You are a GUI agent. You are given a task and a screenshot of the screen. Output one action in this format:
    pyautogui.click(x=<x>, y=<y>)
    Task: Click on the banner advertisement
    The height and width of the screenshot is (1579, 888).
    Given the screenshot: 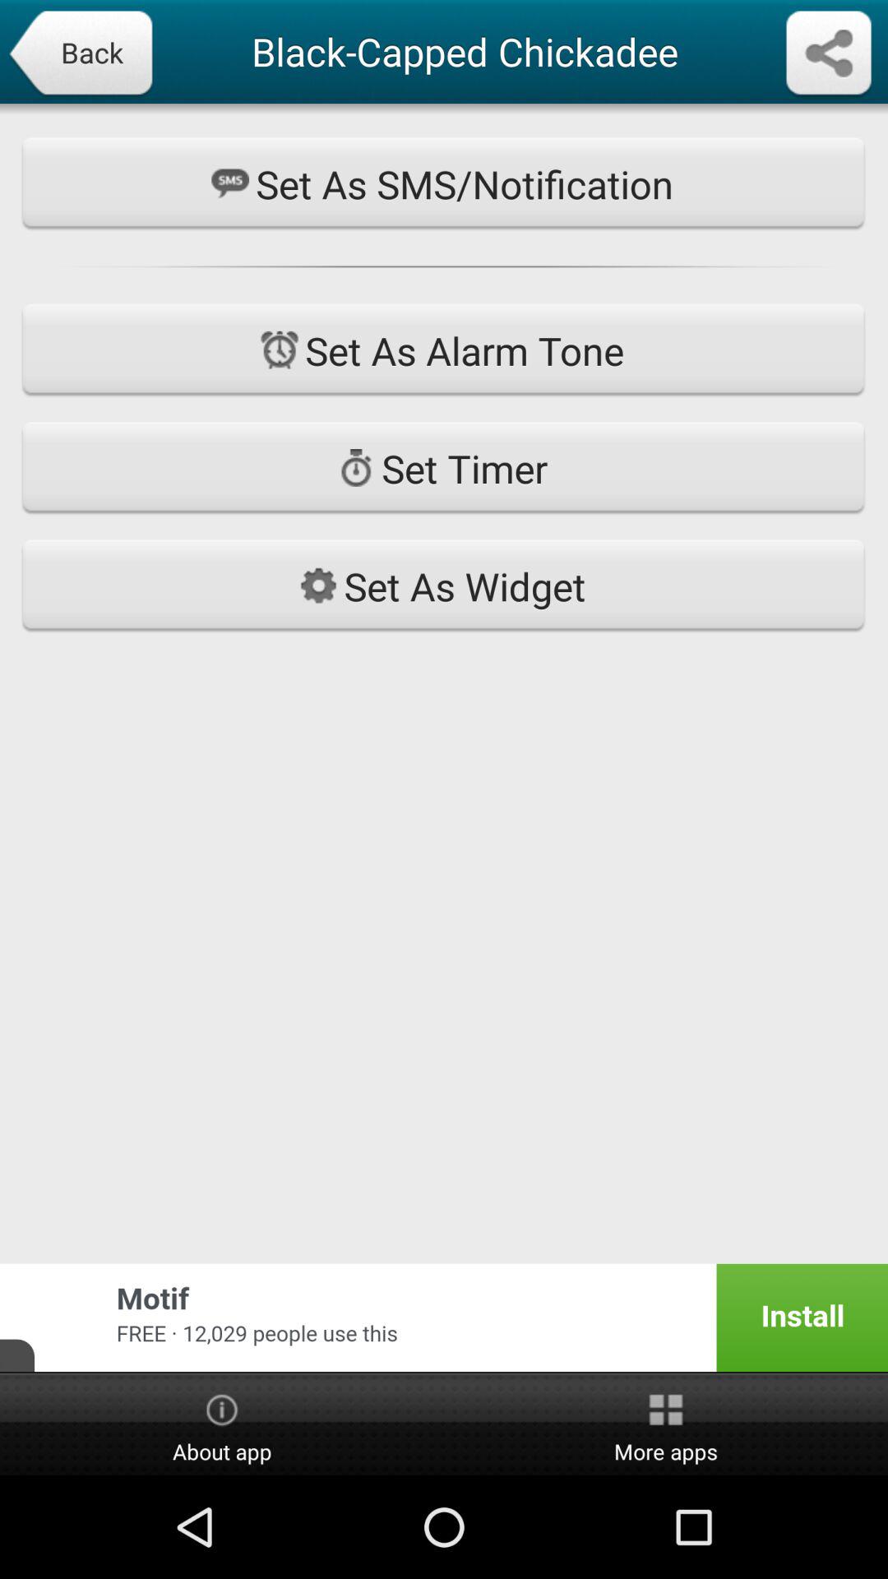 What is the action you would take?
    pyautogui.click(x=444, y=1317)
    